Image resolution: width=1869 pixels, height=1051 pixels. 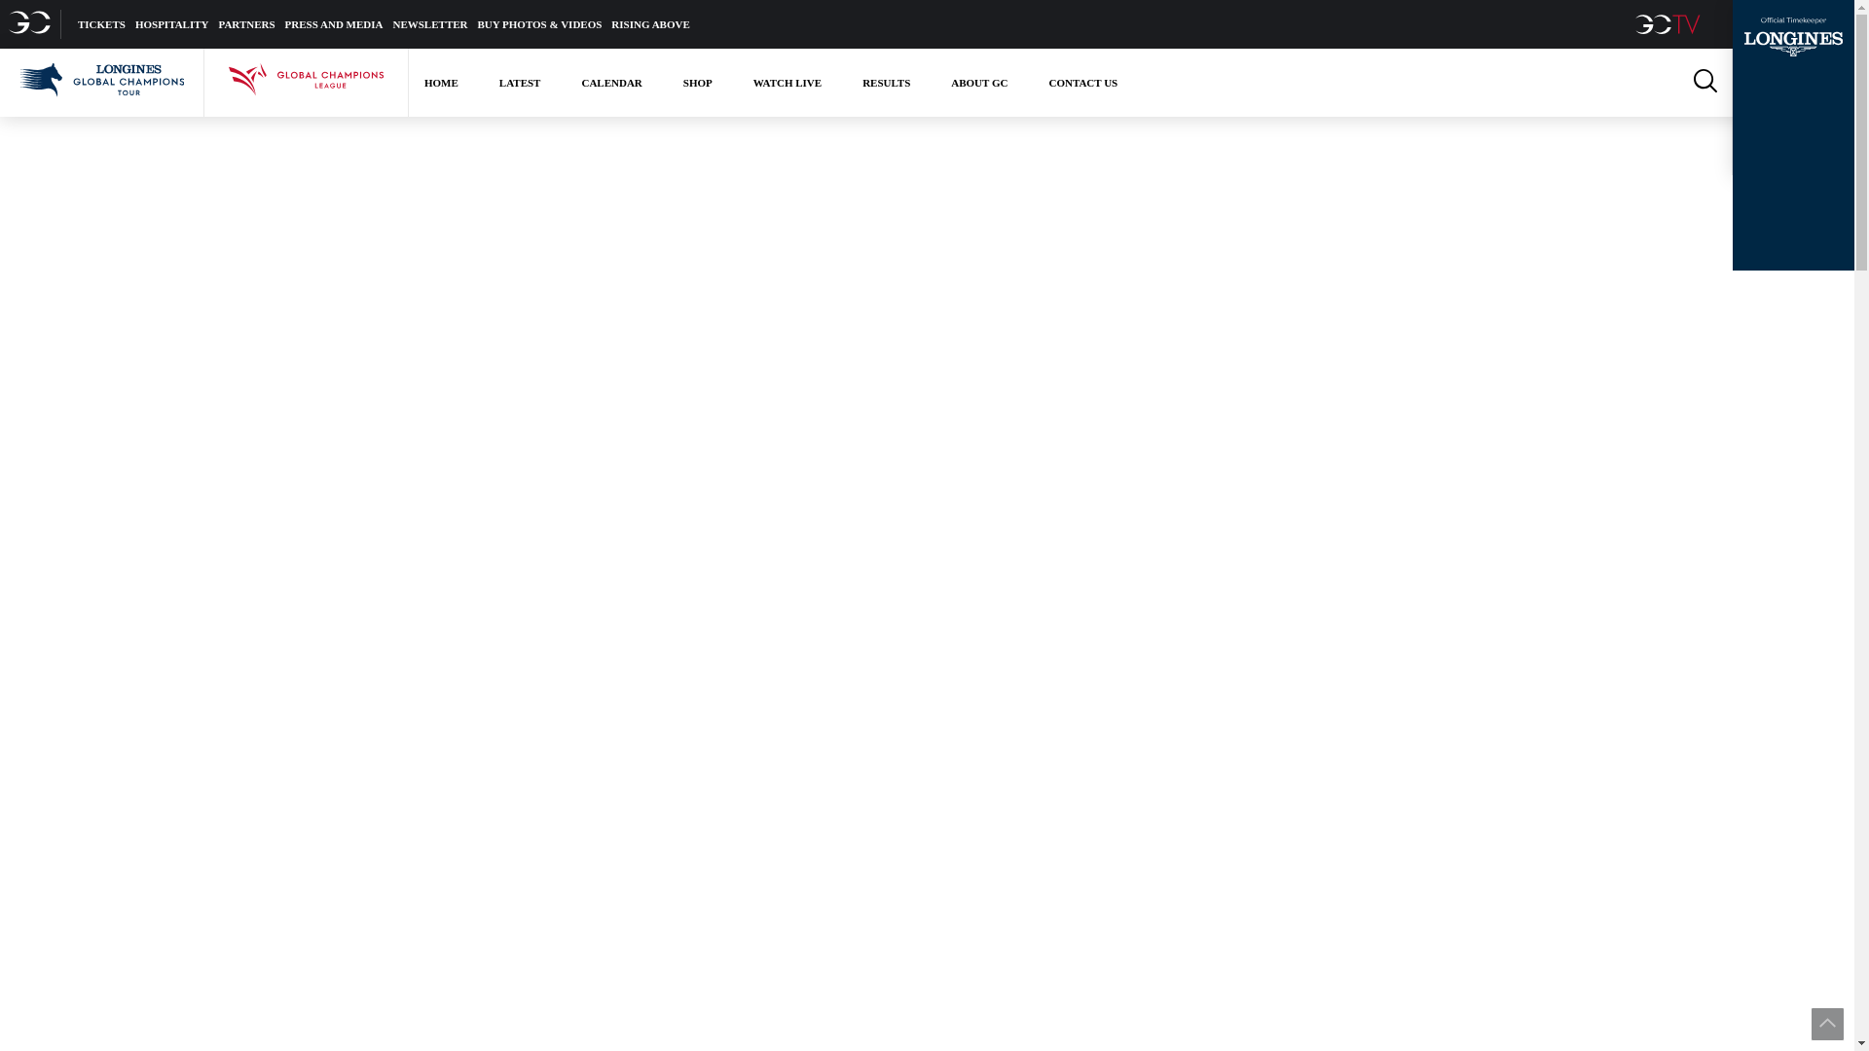 I want to click on TICKETS, so click(x=101, y=23).